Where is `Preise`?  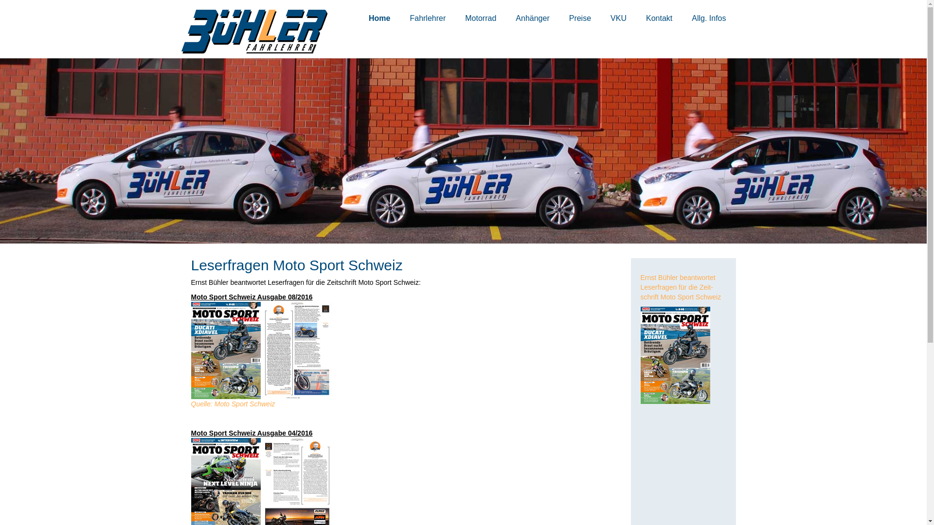 Preise is located at coordinates (580, 11).